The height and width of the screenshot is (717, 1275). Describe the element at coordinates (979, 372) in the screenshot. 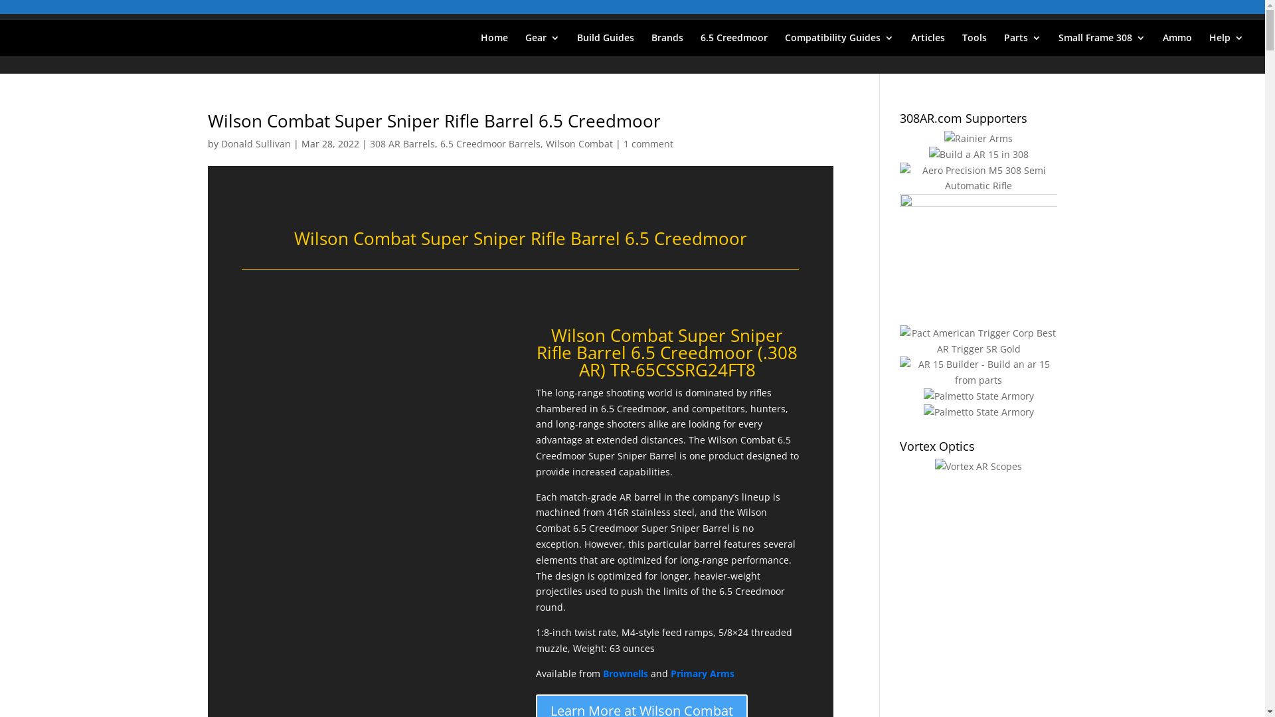

I see `ar15 builder` at that location.